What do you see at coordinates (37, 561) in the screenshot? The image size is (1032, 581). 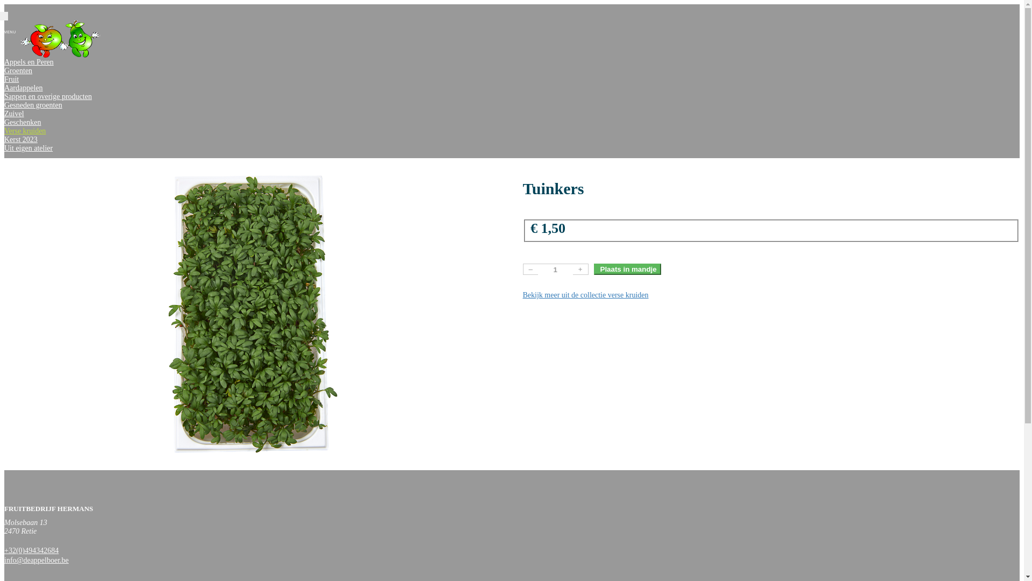 I see `info@deappelboer.be` at bounding box center [37, 561].